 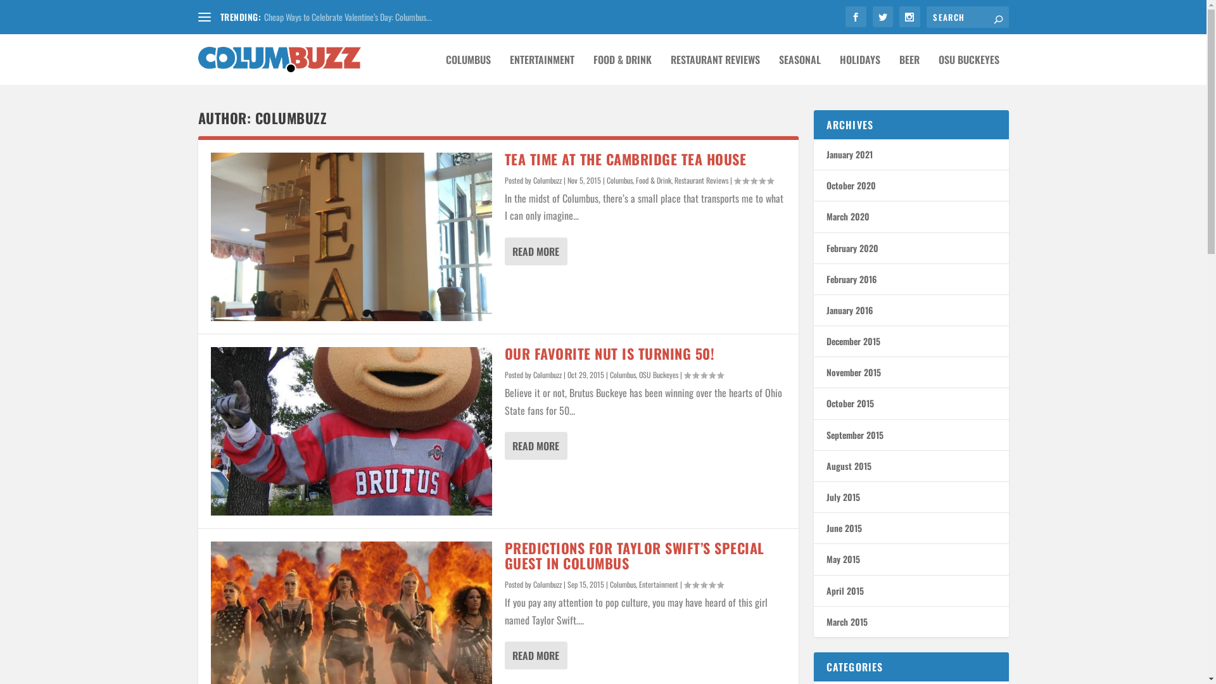 I want to click on October 2015, so click(x=850, y=403).